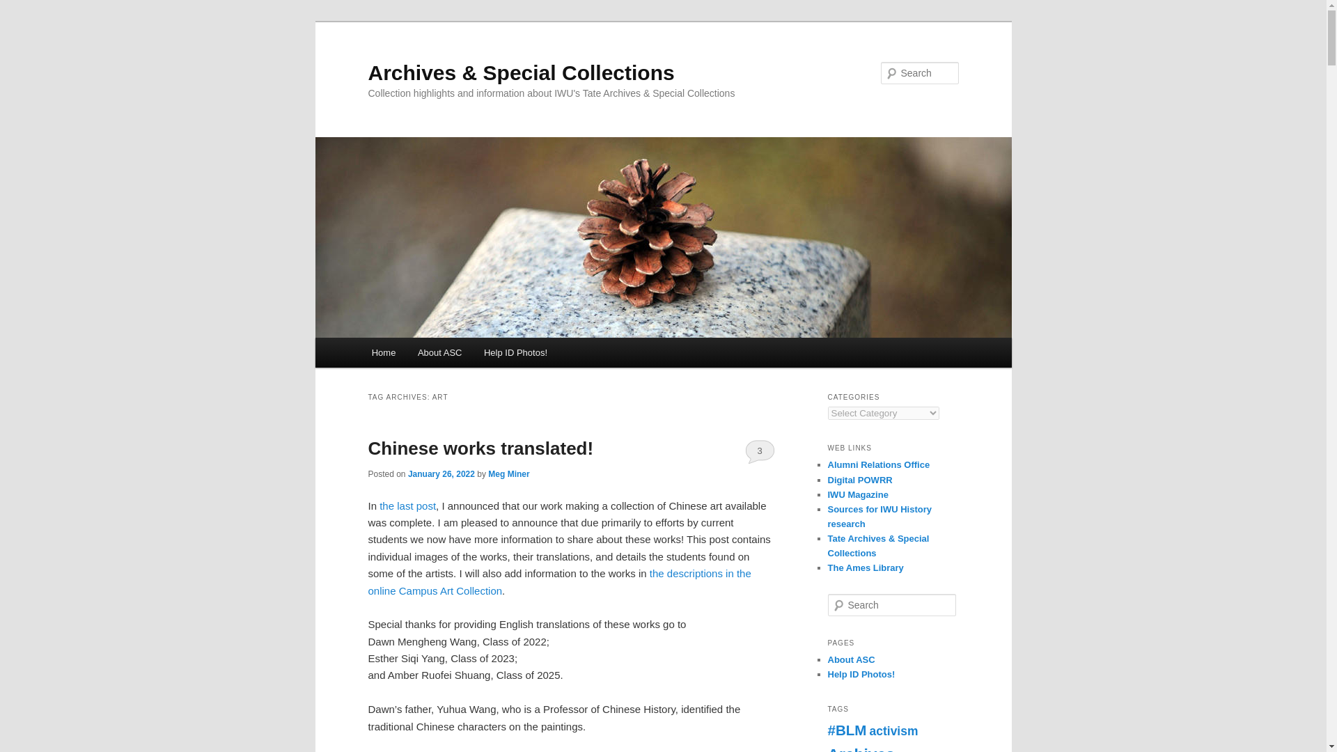 Image resolution: width=1337 pixels, height=752 pixels. What do you see at coordinates (508, 473) in the screenshot?
I see `Meg Miner` at bounding box center [508, 473].